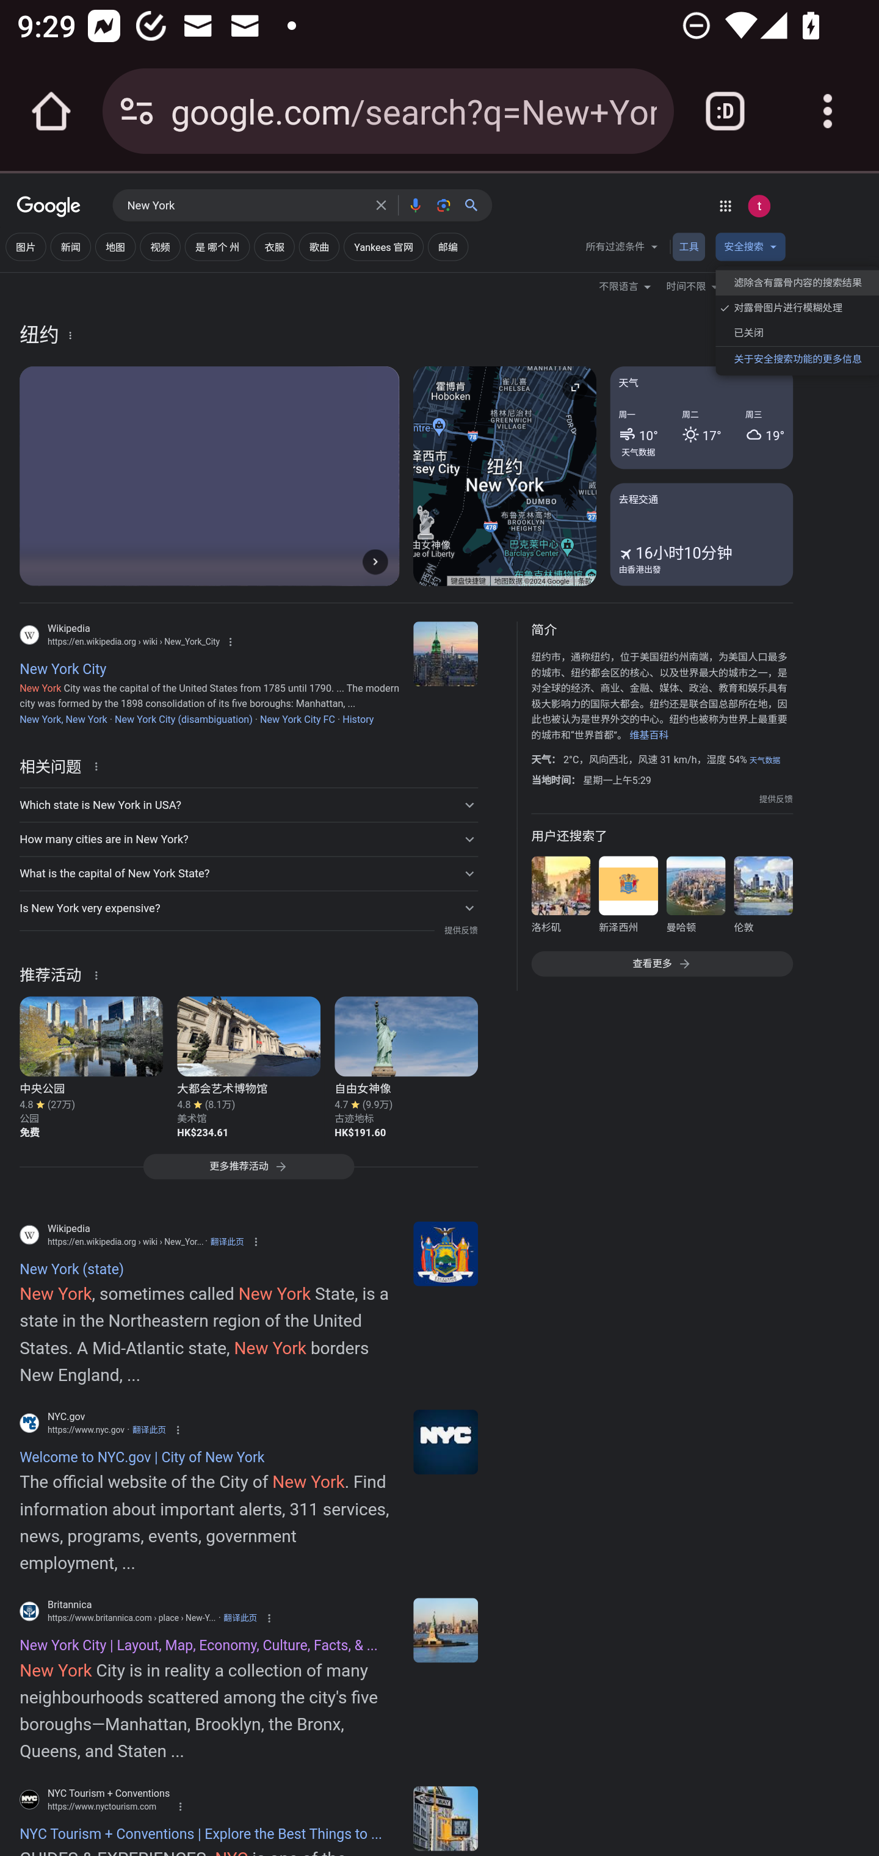 The image size is (879, 1856). What do you see at coordinates (383, 245) in the screenshot?
I see `添加“Yankees 官网” Yankees 官网` at bounding box center [383, 245].